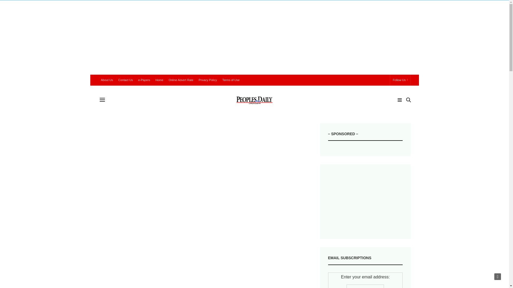 This screenshot has width=513, height=288. I want to click on About Us, so click(107, 80).